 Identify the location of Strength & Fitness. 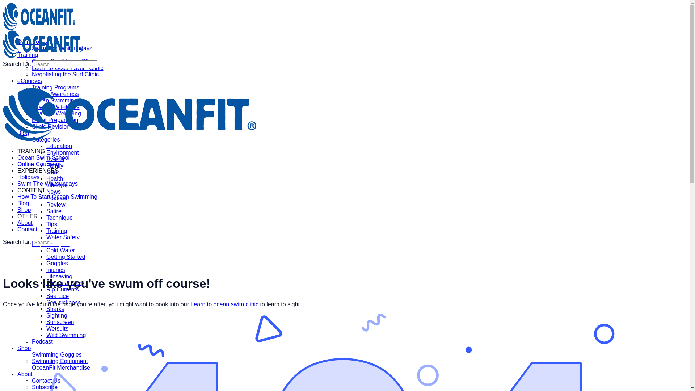
(56, 107).